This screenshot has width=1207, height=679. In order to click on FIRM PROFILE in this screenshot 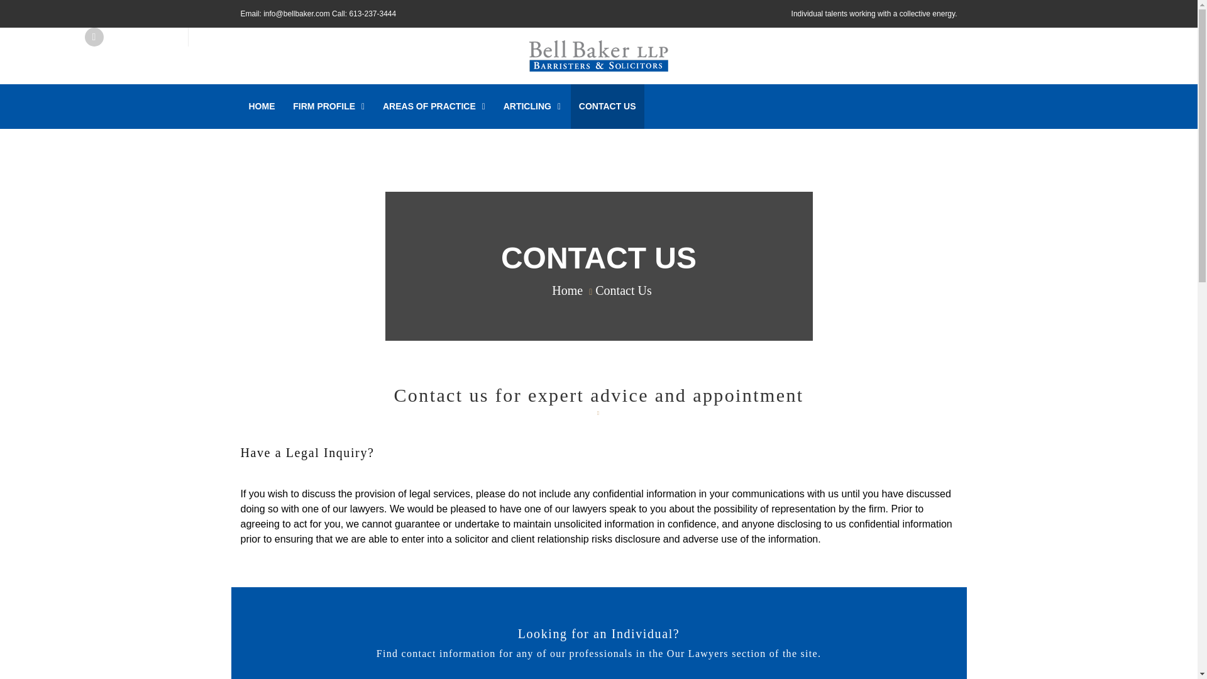, I will do `click(329, 106)`.